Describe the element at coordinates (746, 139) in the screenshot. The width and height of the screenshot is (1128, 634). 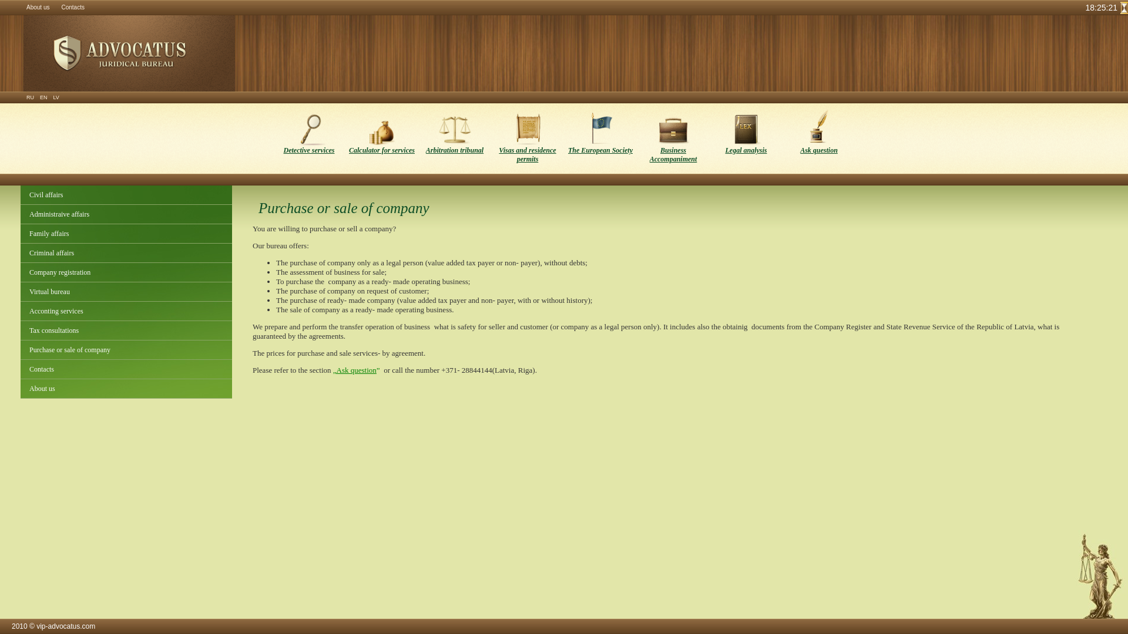
I see `Legal analysis` at that location.